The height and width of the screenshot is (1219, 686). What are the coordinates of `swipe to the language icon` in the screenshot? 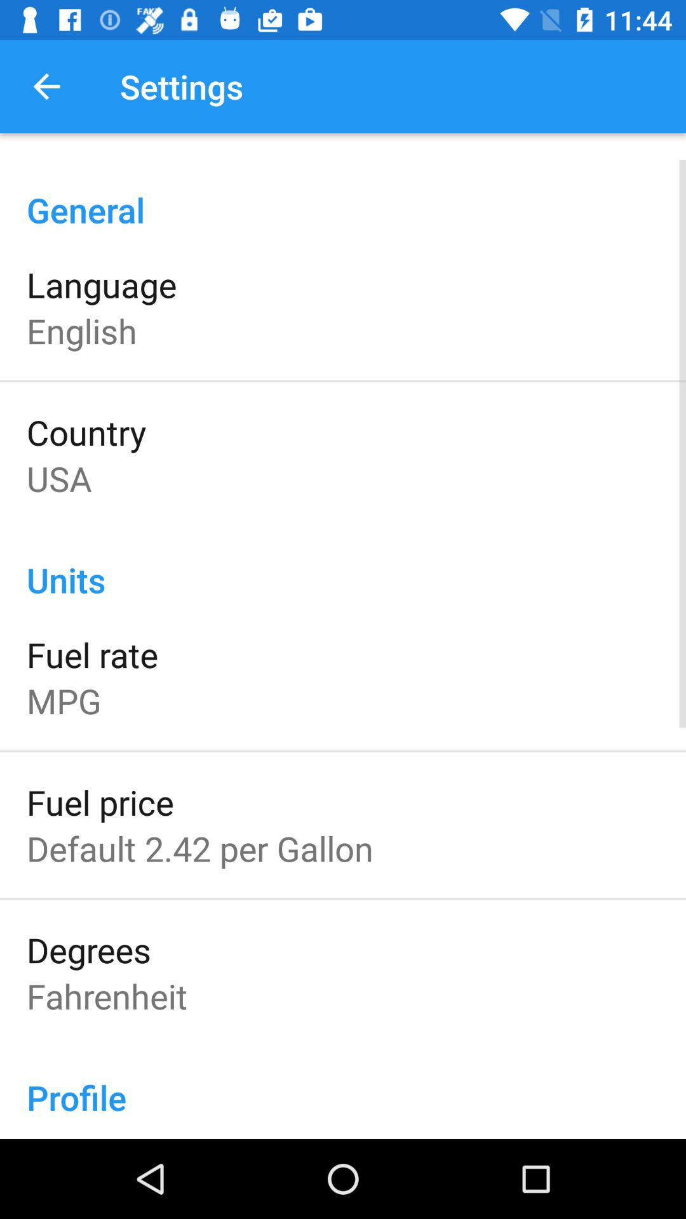 It's located at (102, 284).